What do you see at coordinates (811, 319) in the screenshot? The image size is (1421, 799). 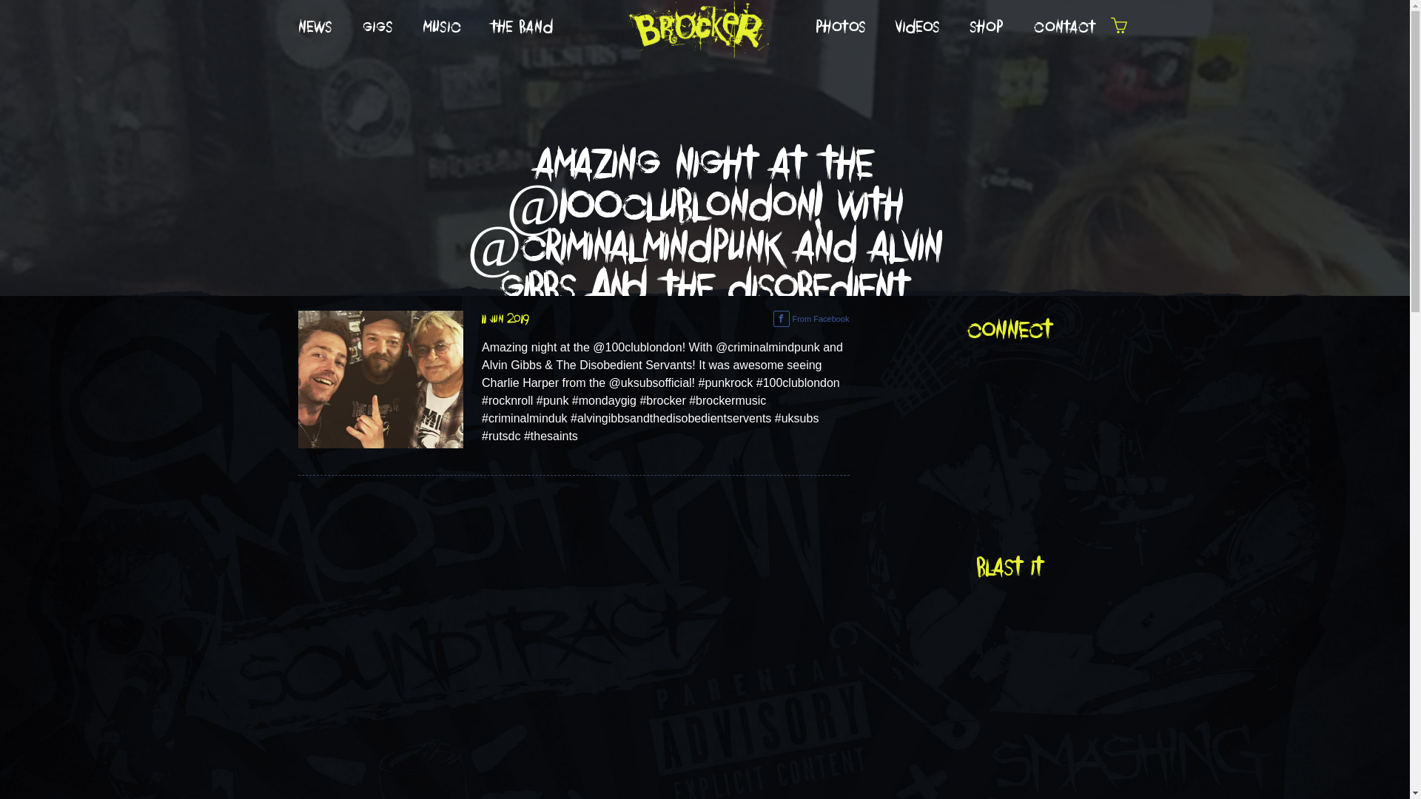 I see `From Facebook` at bounding box center [811, 319].